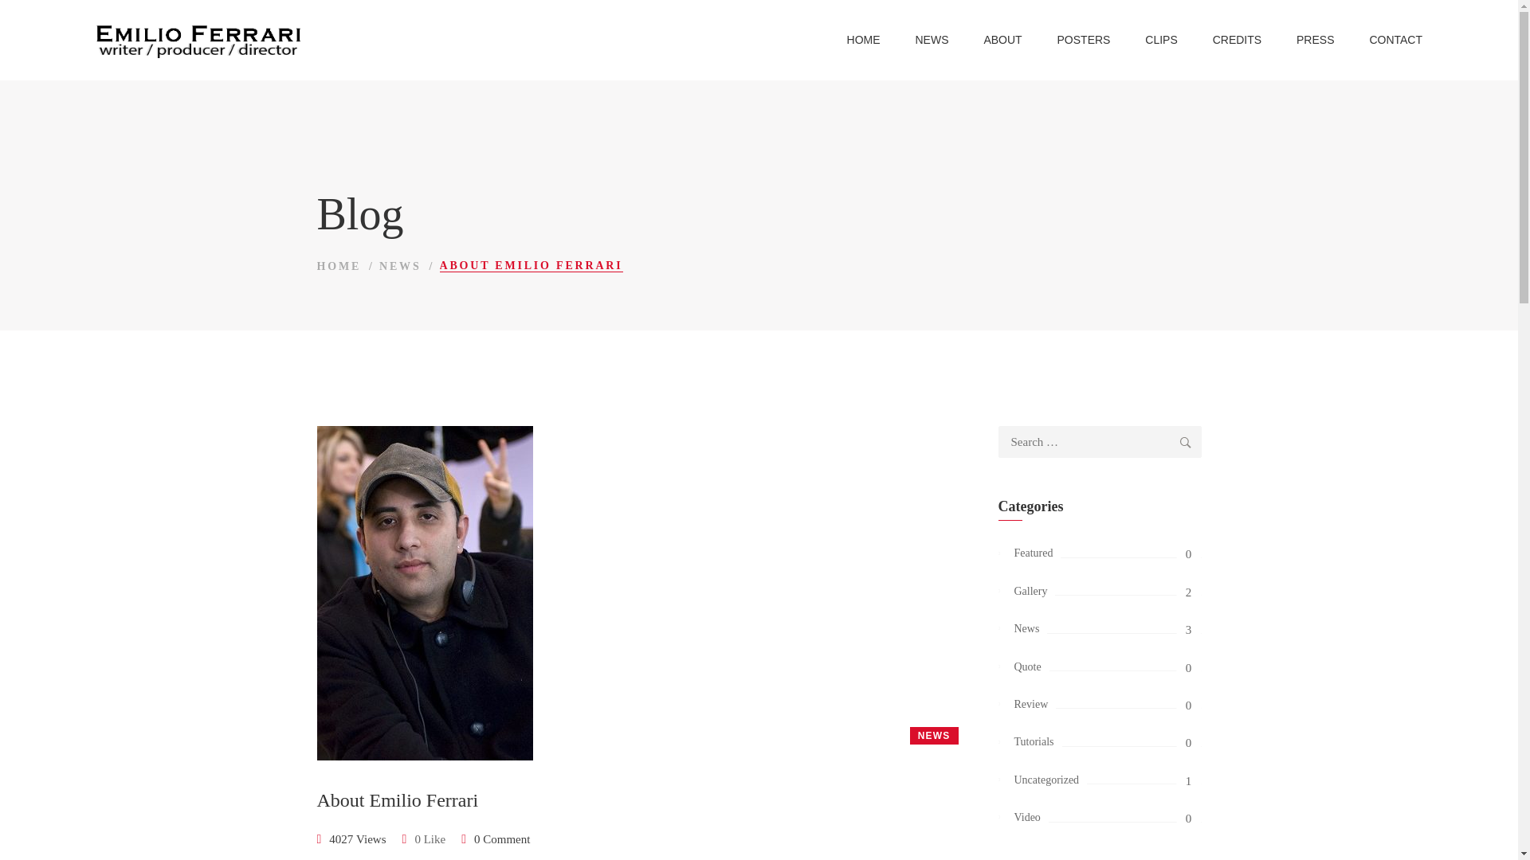 The width and height of the screenshot is (1530, 860). I want to click on POSTERS, so click(1084, 40).